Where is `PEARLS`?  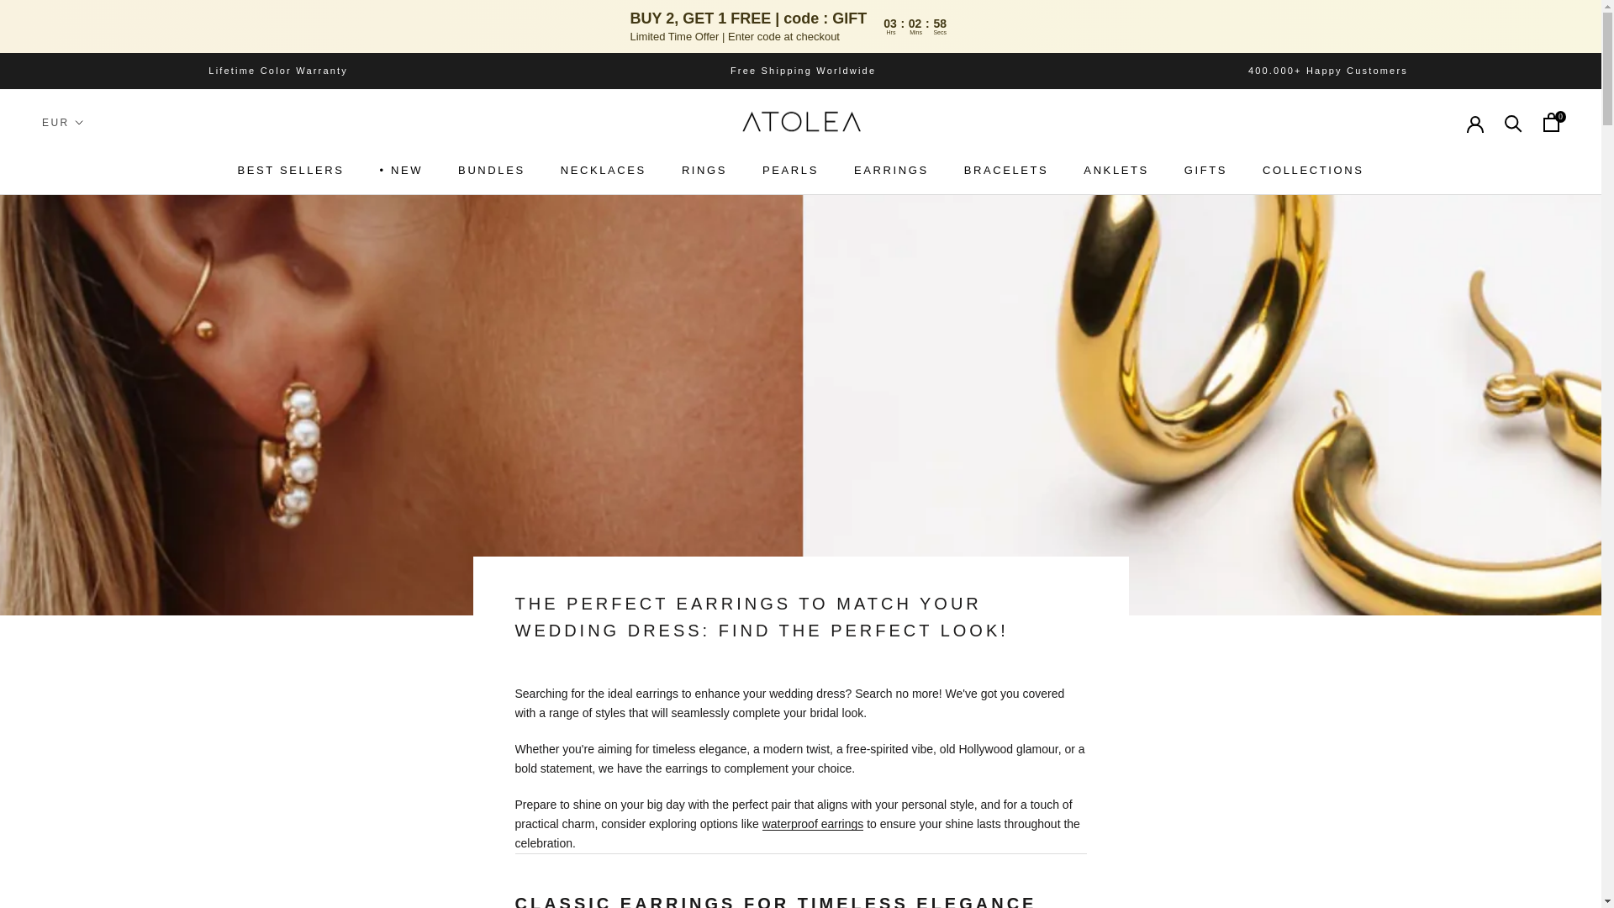
PEARLS is located at coordinates (790, 171).